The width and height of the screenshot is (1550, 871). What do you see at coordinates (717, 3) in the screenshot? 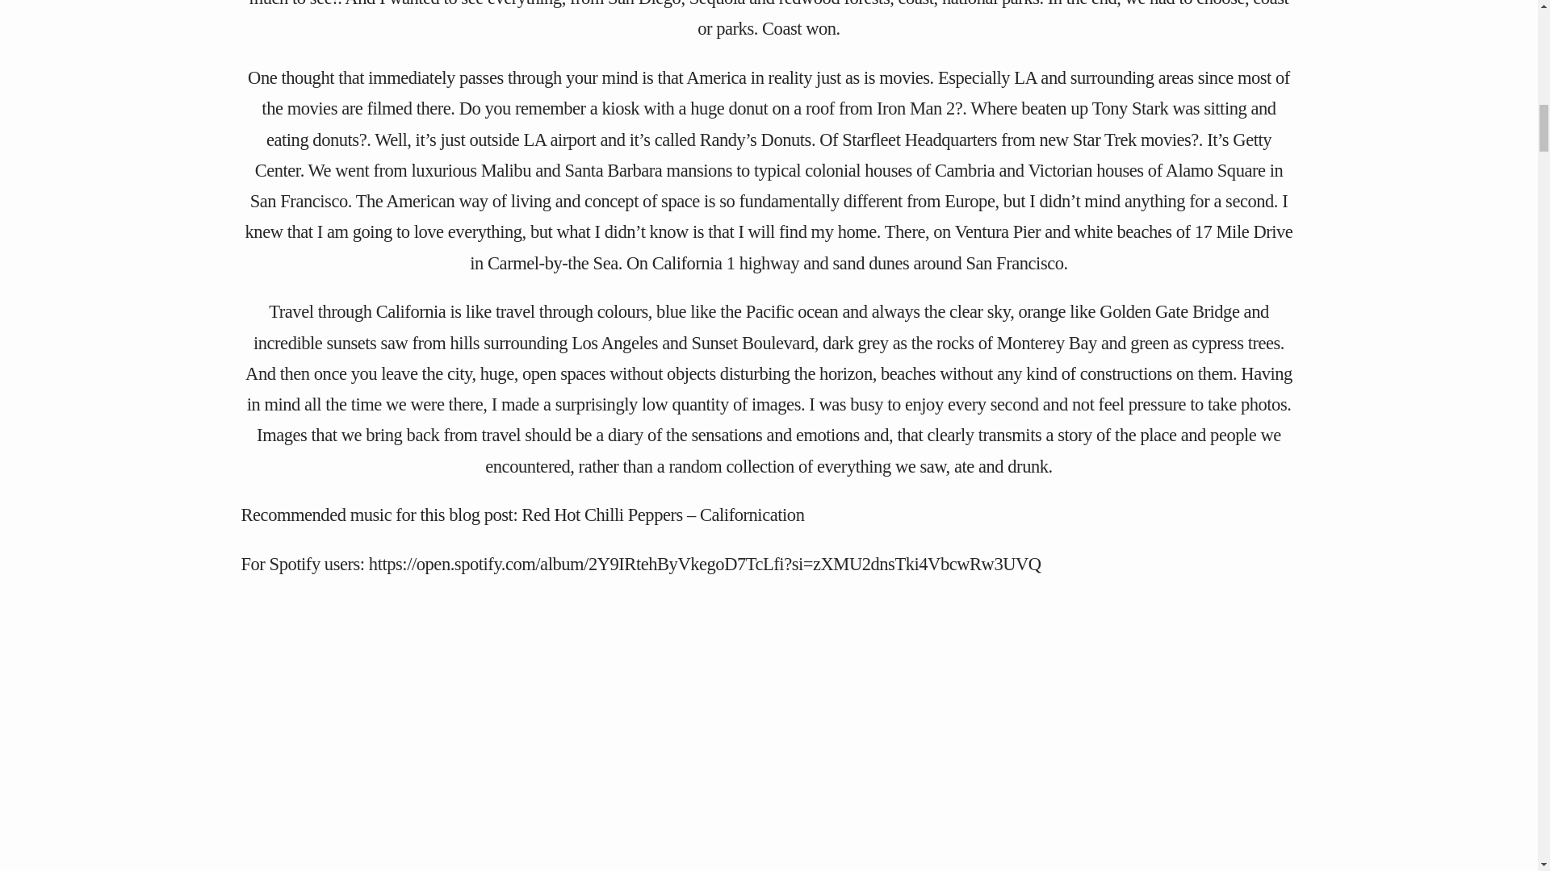
I see `Sequoia` at bounding box center [717, 3].